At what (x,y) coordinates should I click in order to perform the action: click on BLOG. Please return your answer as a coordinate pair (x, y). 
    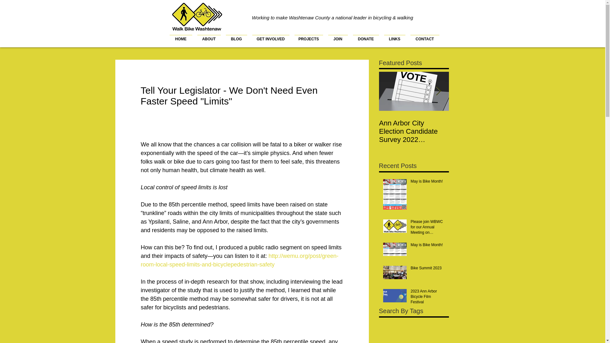
    Looking at the image, I should click on (236, 36).